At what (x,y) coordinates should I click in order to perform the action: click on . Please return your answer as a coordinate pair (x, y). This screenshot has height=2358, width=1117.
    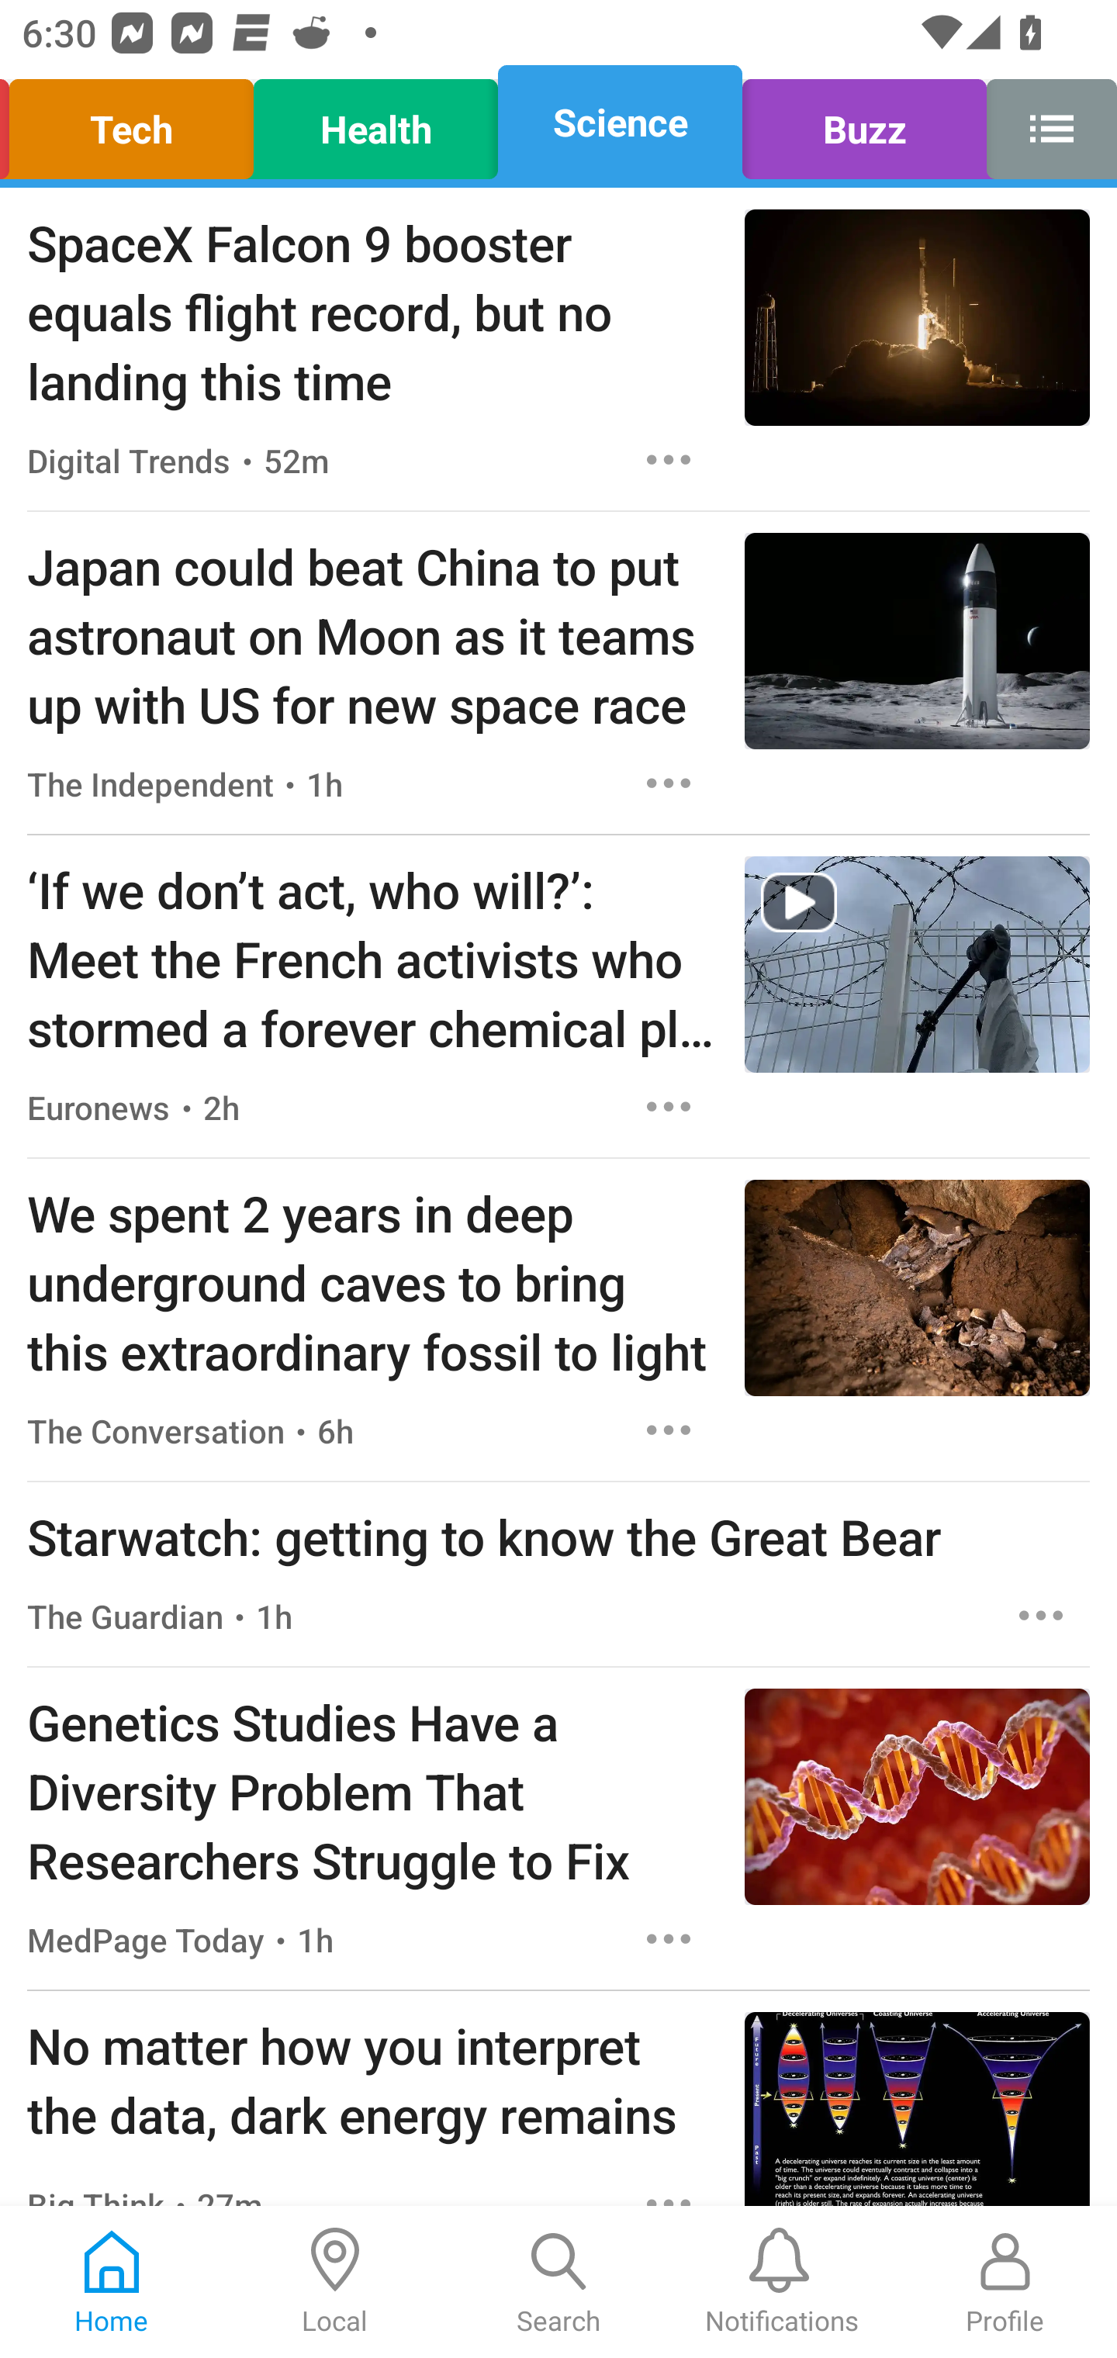
    Looking at the image, I should click on (1044, 123).